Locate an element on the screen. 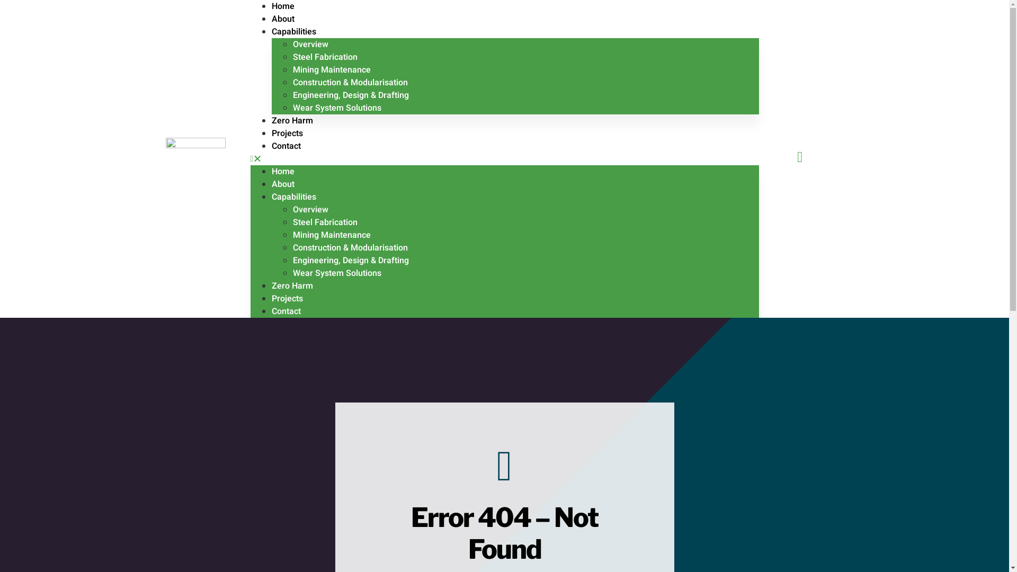  Construction & Modularisation is located at coordinates (350, 248).